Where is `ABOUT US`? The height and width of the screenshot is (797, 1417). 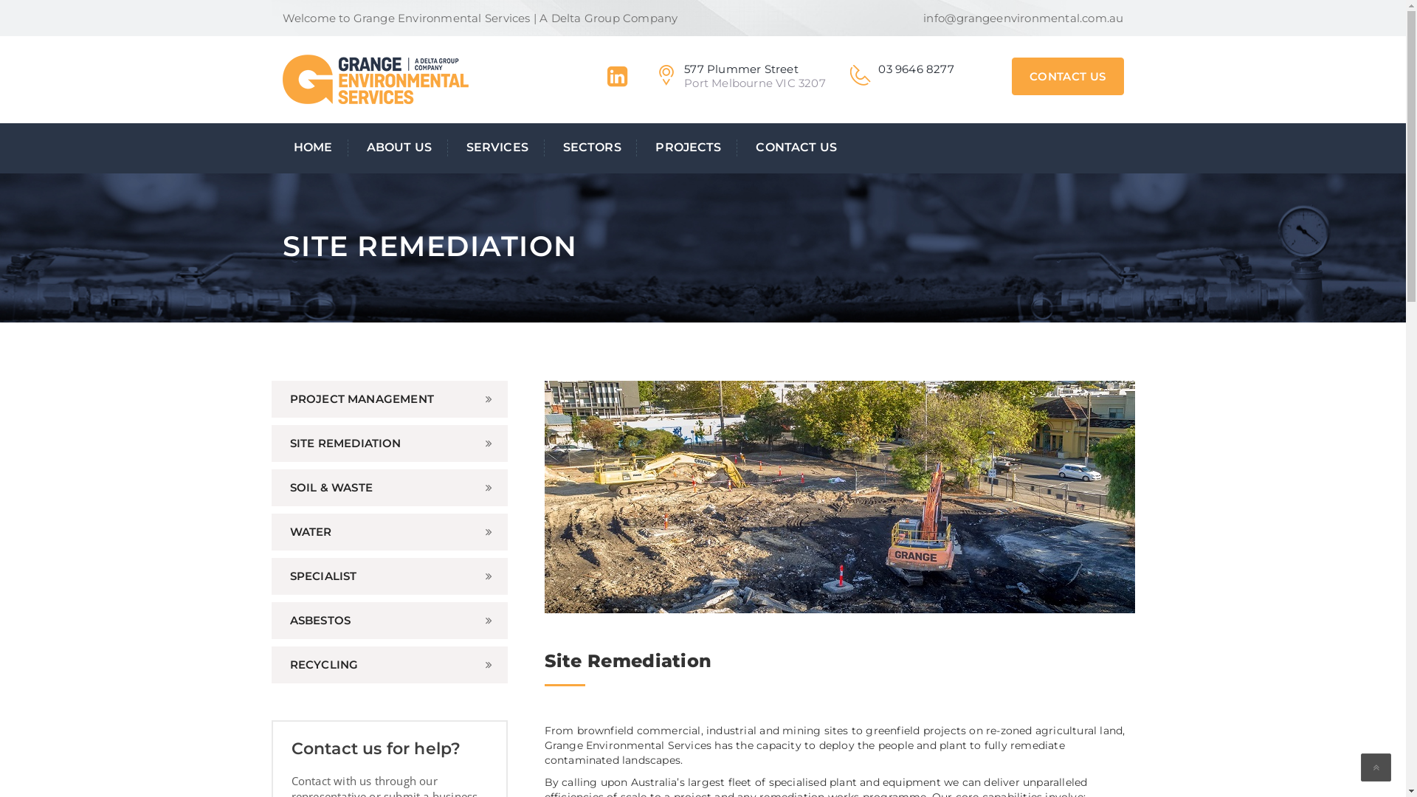 ABOUT US is located at coordinates (400, 148).